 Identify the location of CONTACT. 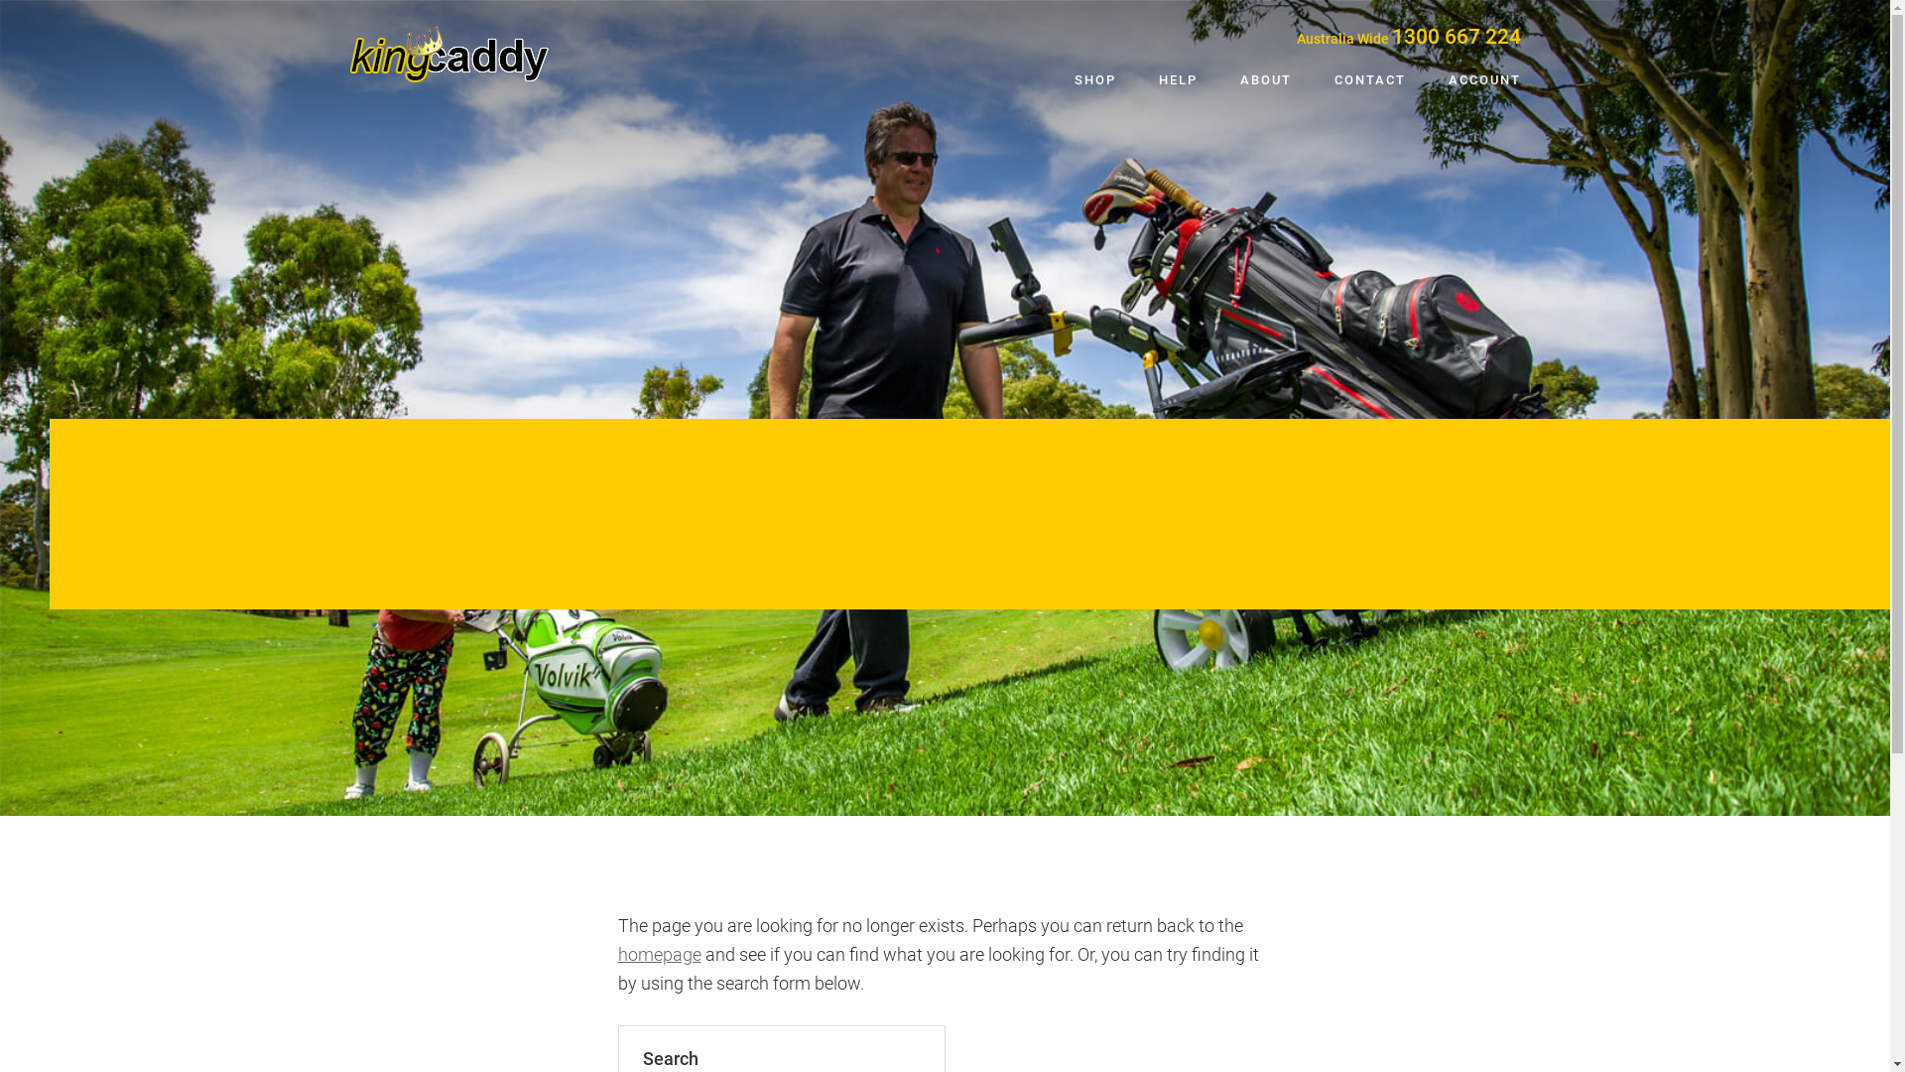
(1369, 81).